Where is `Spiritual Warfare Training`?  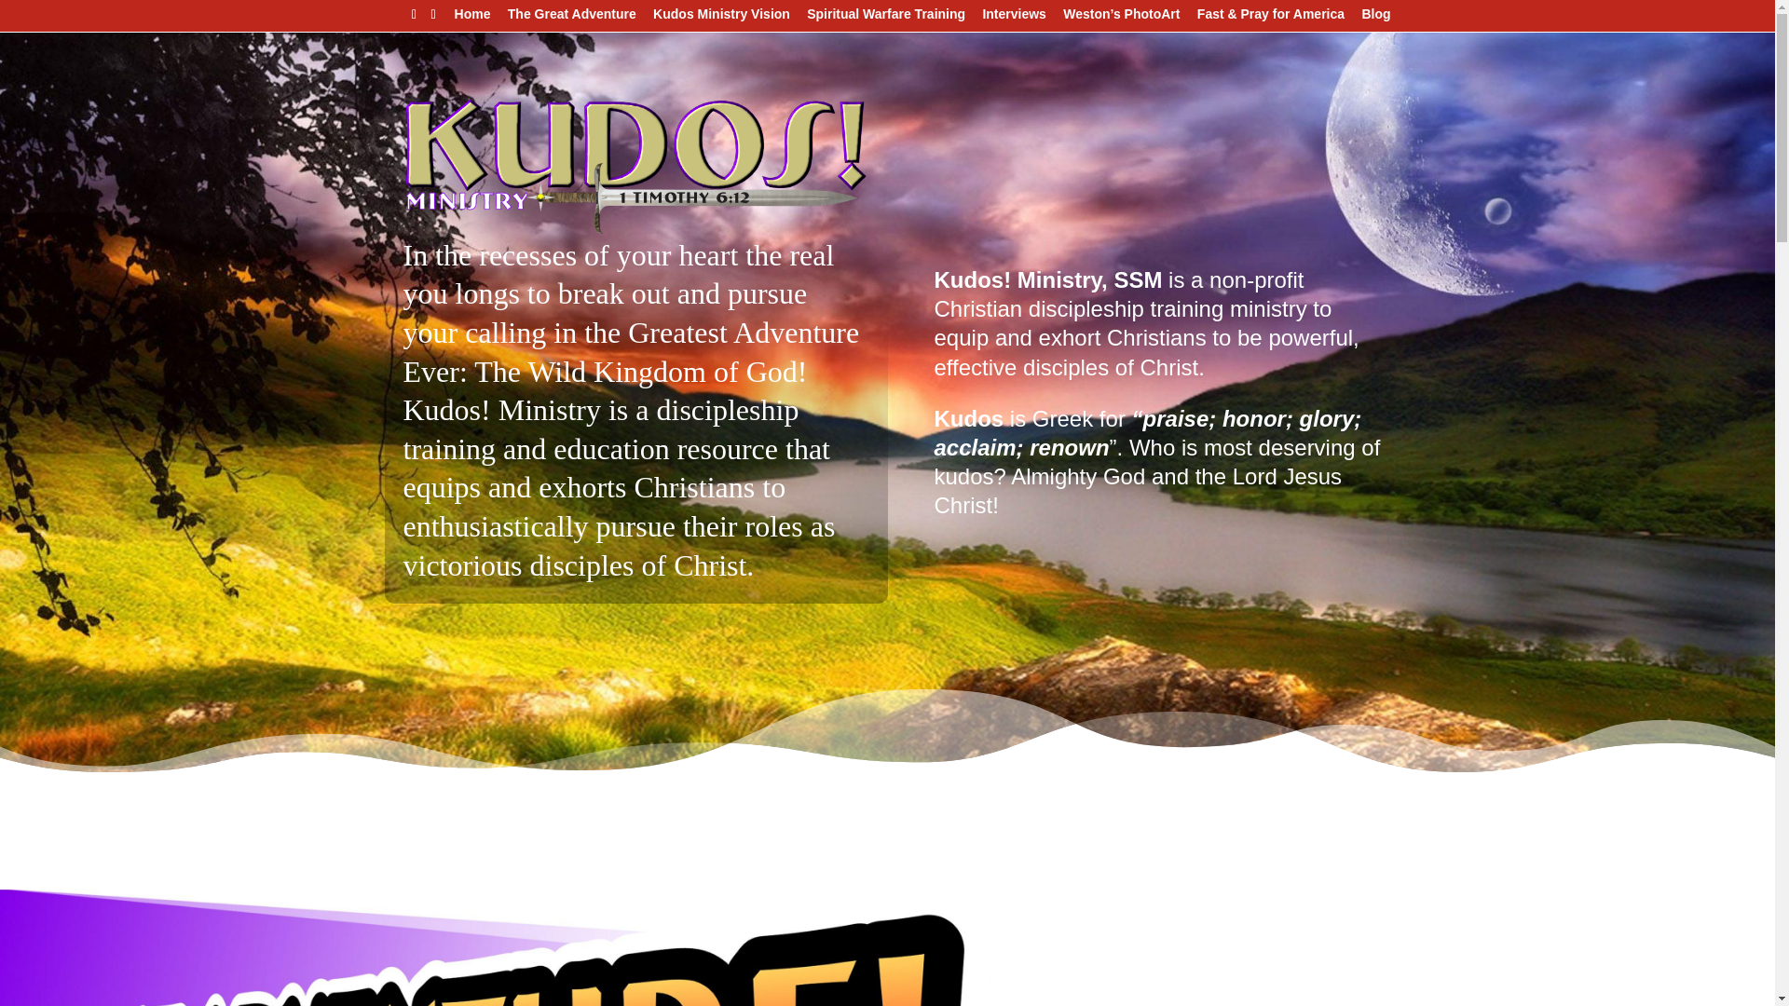
Spiritual Warfare Training is located at coordinates (885, 19).